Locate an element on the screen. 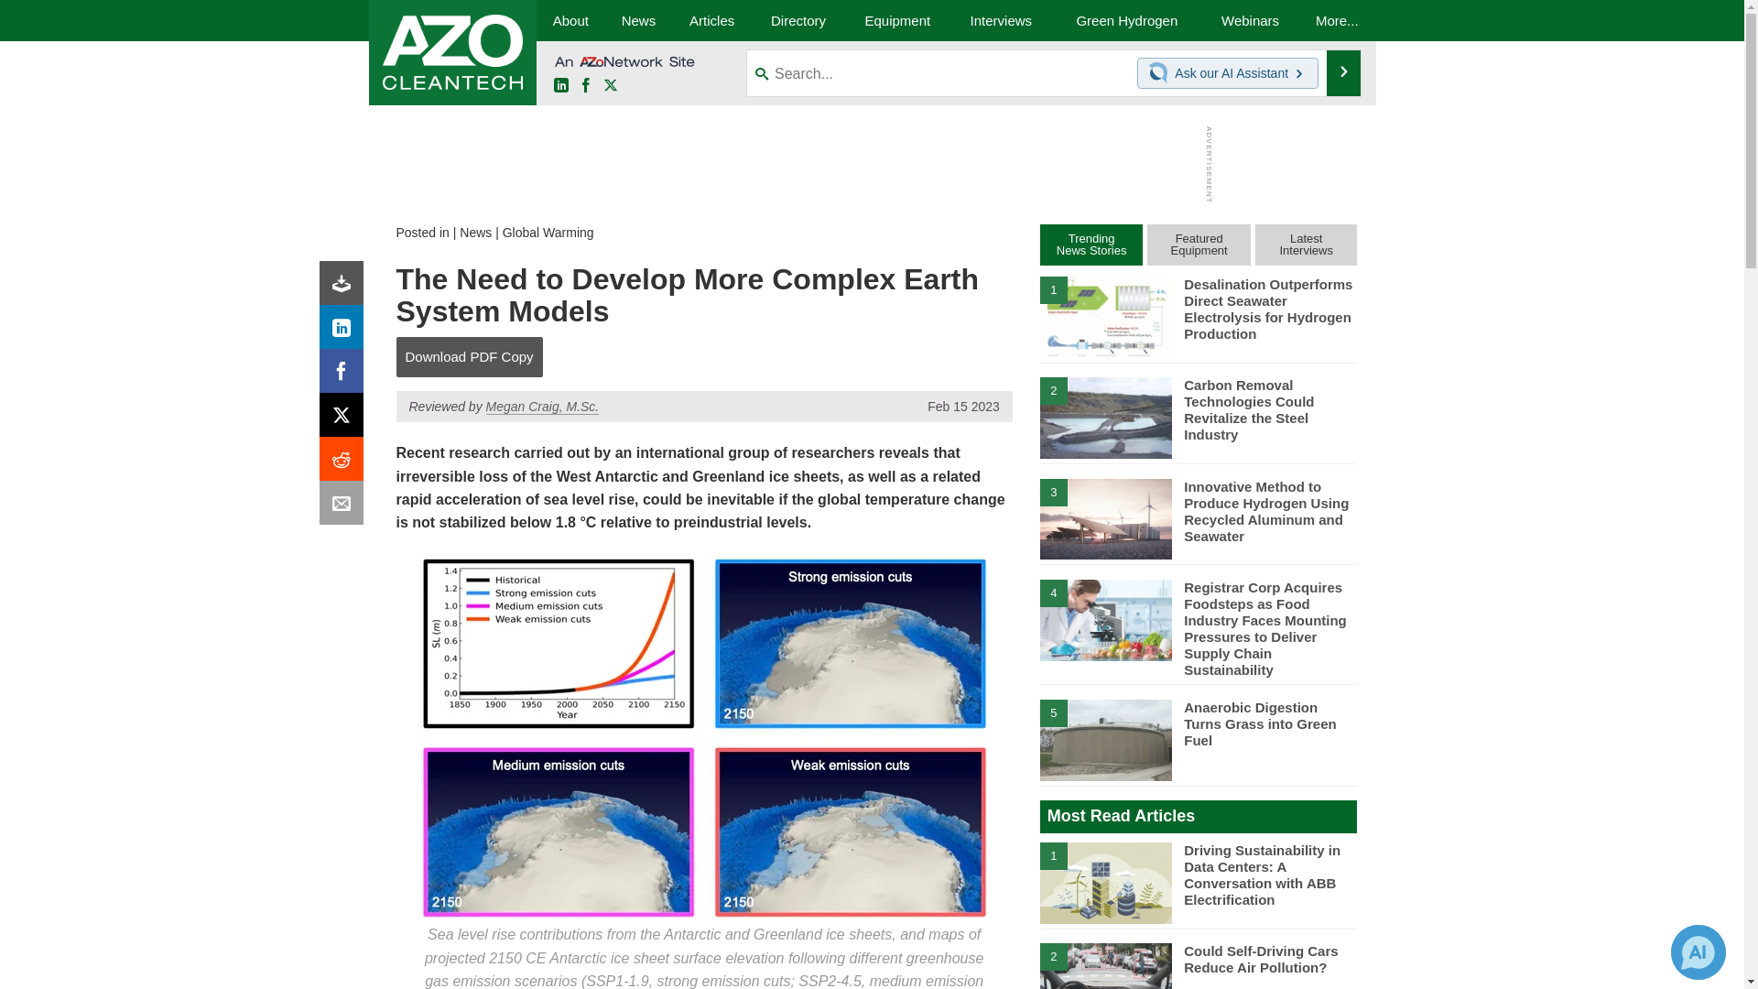 This screenshot has width=1758, height=989. News is located at coordinates (475, 233).